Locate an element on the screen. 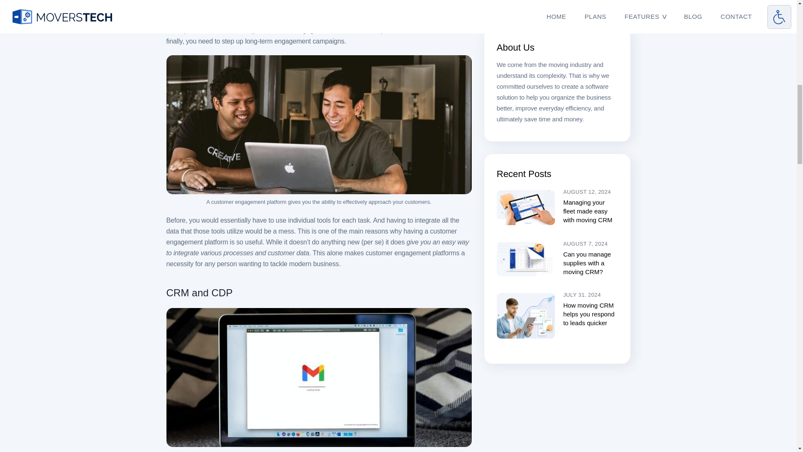 This screenshot has height=452, width=803. Managing your fleet made easy with moving CRM is located at coordinates (526, 207).